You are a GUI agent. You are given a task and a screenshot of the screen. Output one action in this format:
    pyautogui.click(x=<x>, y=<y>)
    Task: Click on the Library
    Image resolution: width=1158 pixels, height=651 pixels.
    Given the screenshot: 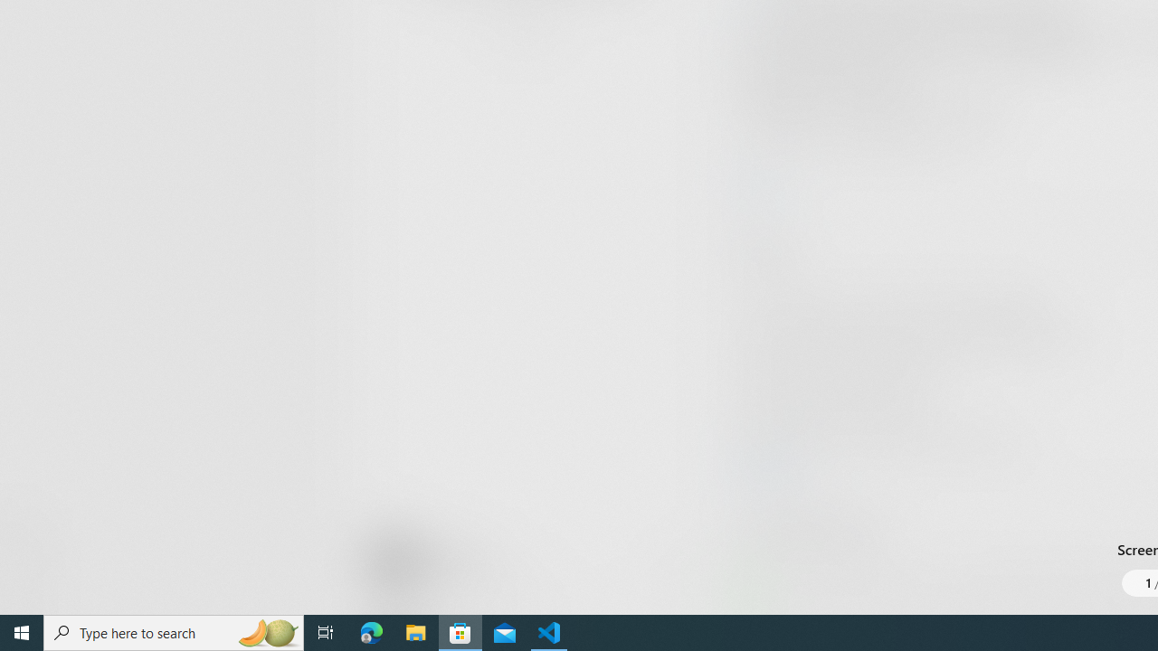 What is the action you would take?
    pyautogui.click(x=33, y=579)
    